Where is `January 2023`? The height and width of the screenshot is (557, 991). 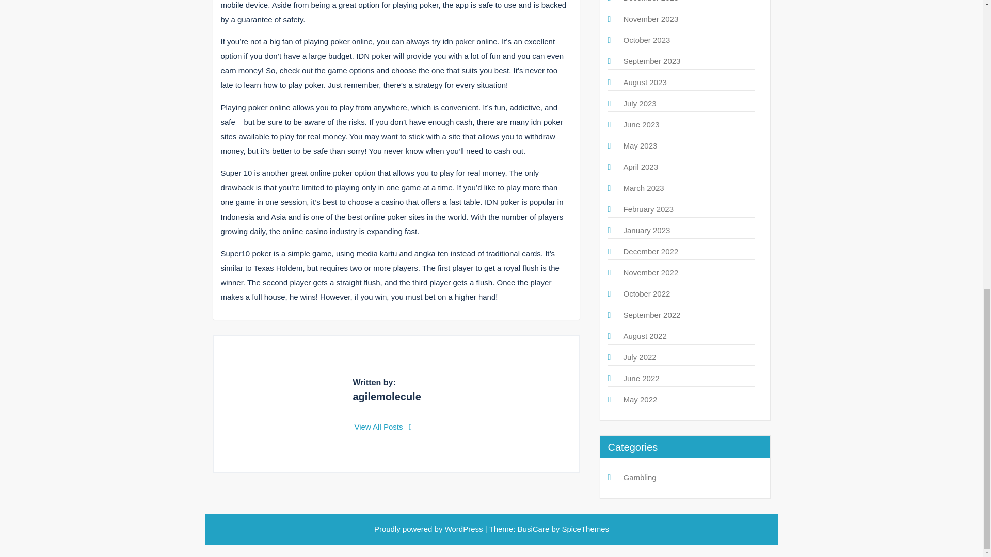
January 2023 is located at coordinates (647, 230).